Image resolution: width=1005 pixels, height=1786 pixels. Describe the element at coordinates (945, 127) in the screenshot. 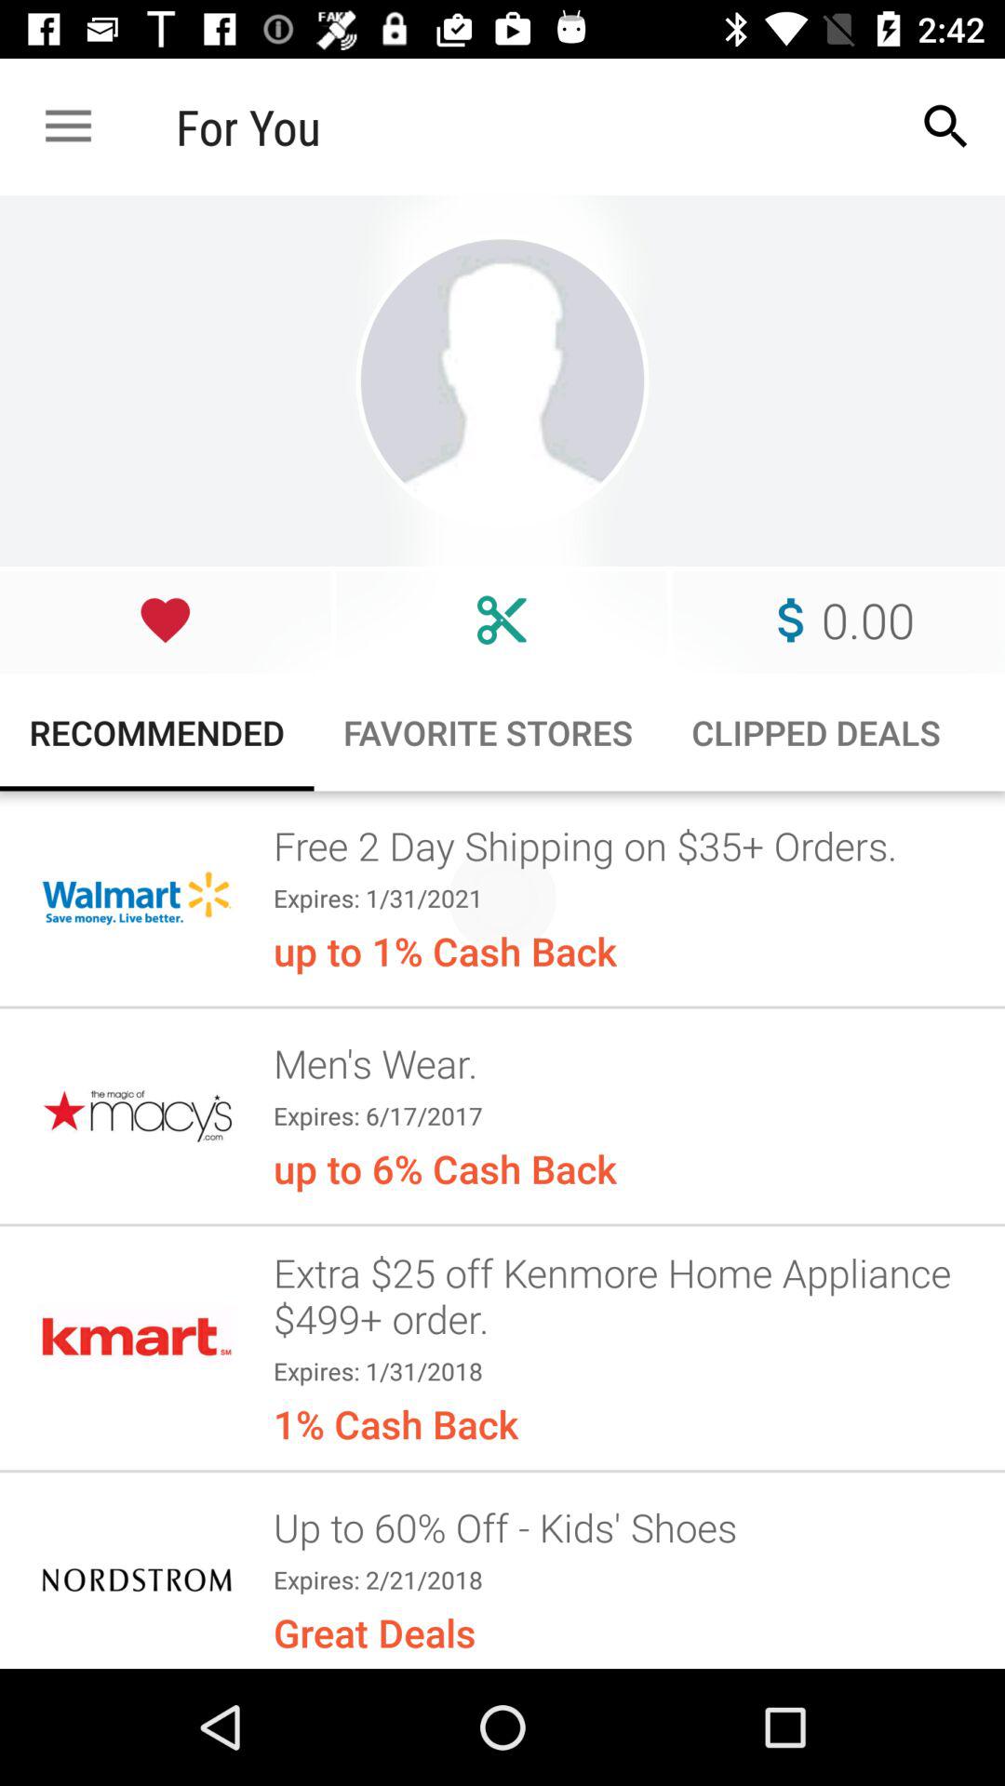

I see `turn on icon to the right of the for you` at that location.